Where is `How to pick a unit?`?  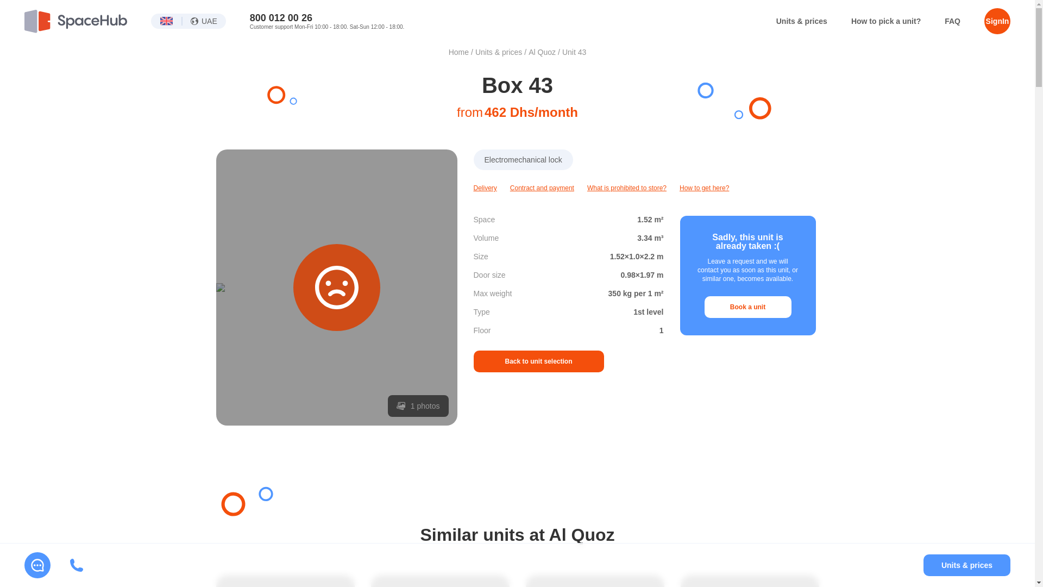
How to pick a unit? is located at coordinates (885, 21).